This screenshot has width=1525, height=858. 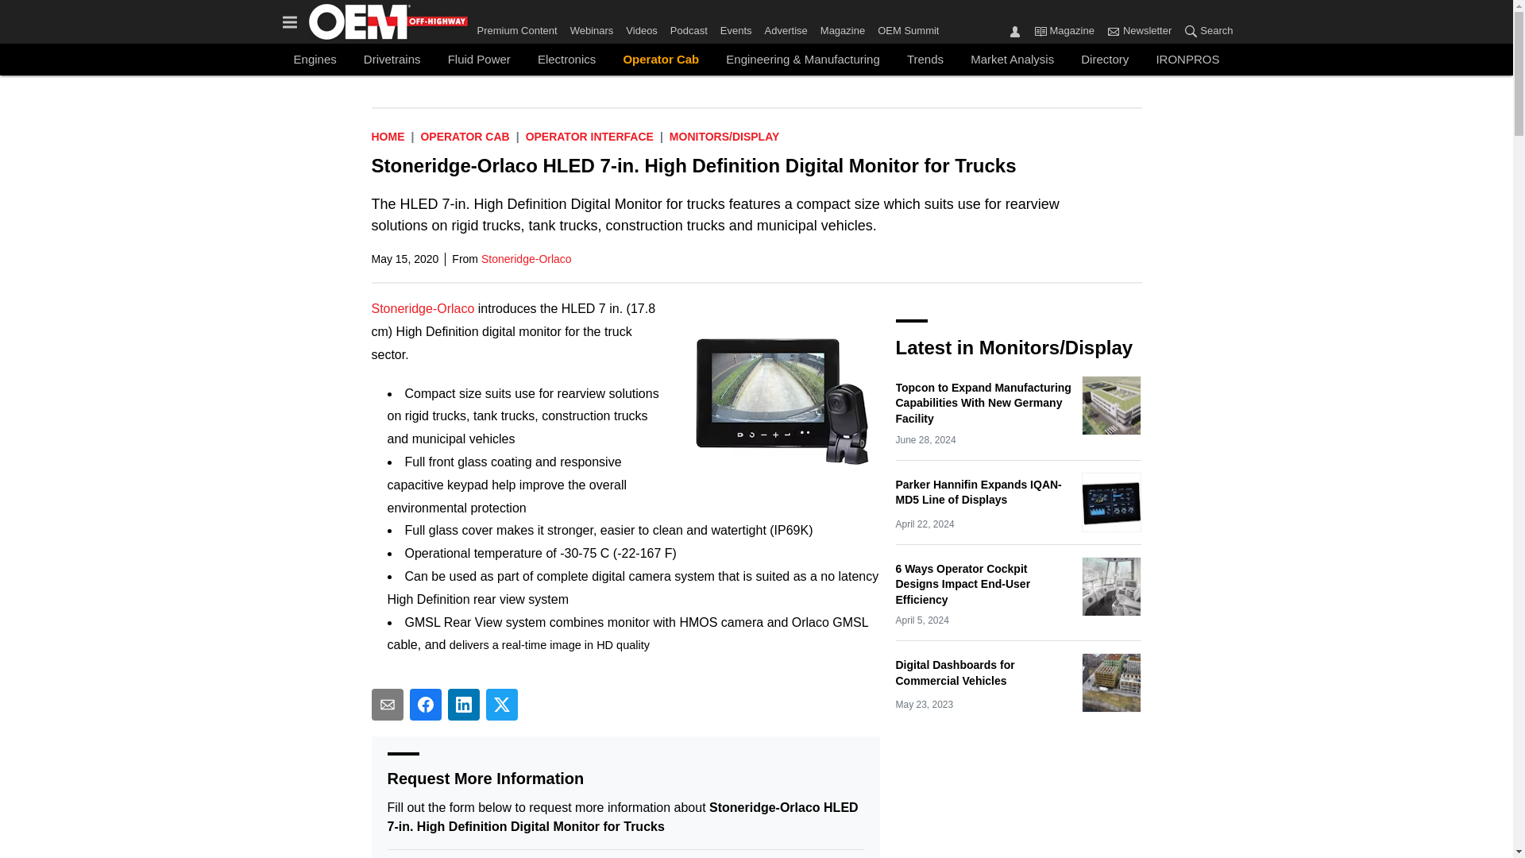 I want to click on OEM Summit, so click(x=905, y=27).